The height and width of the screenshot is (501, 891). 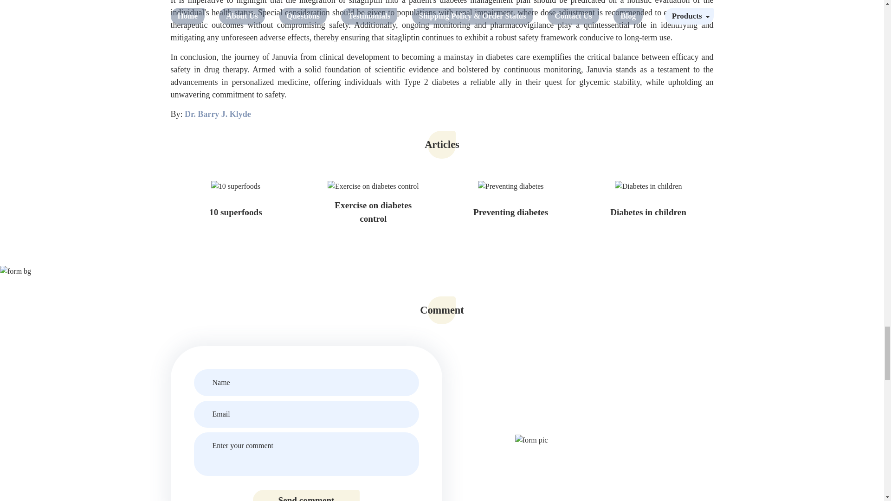 I want to click on Send comment, so click(x=306, y=495).